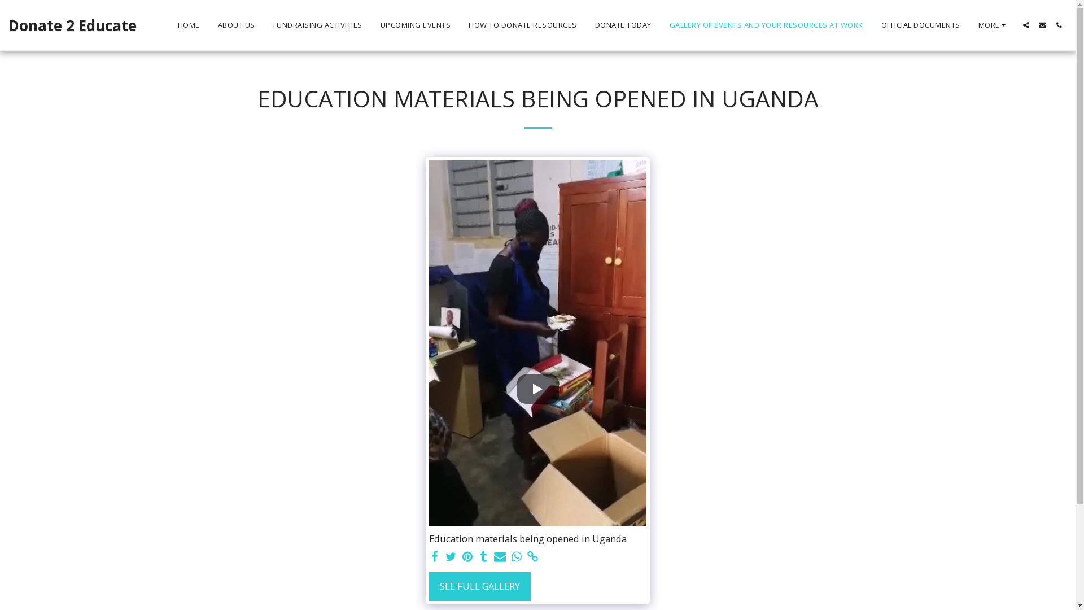 This screenshot has width=1084, height=610. Describe the element at coordinates (533, 557) in the screenshot. I see ` ` at that location.